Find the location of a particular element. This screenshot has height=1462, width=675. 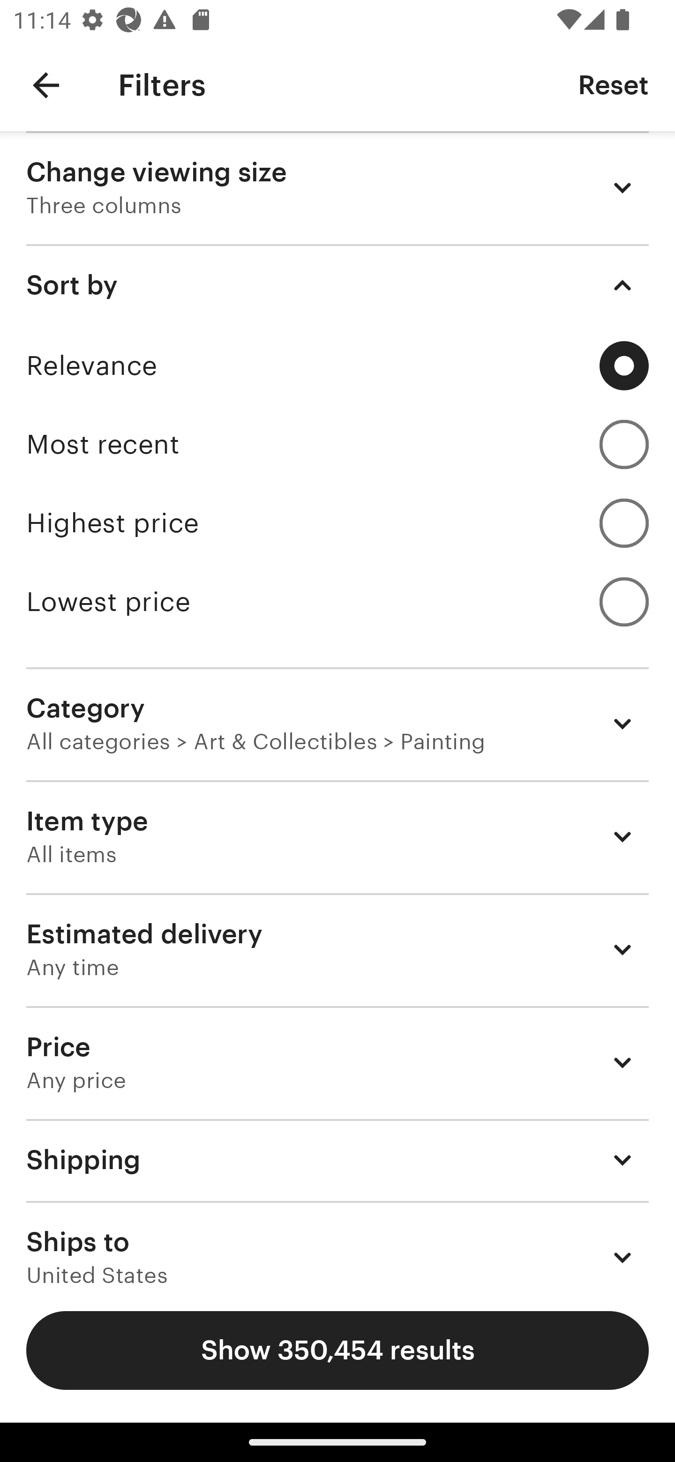

Estimated delivery Any time is located at coordinates (337, 949).